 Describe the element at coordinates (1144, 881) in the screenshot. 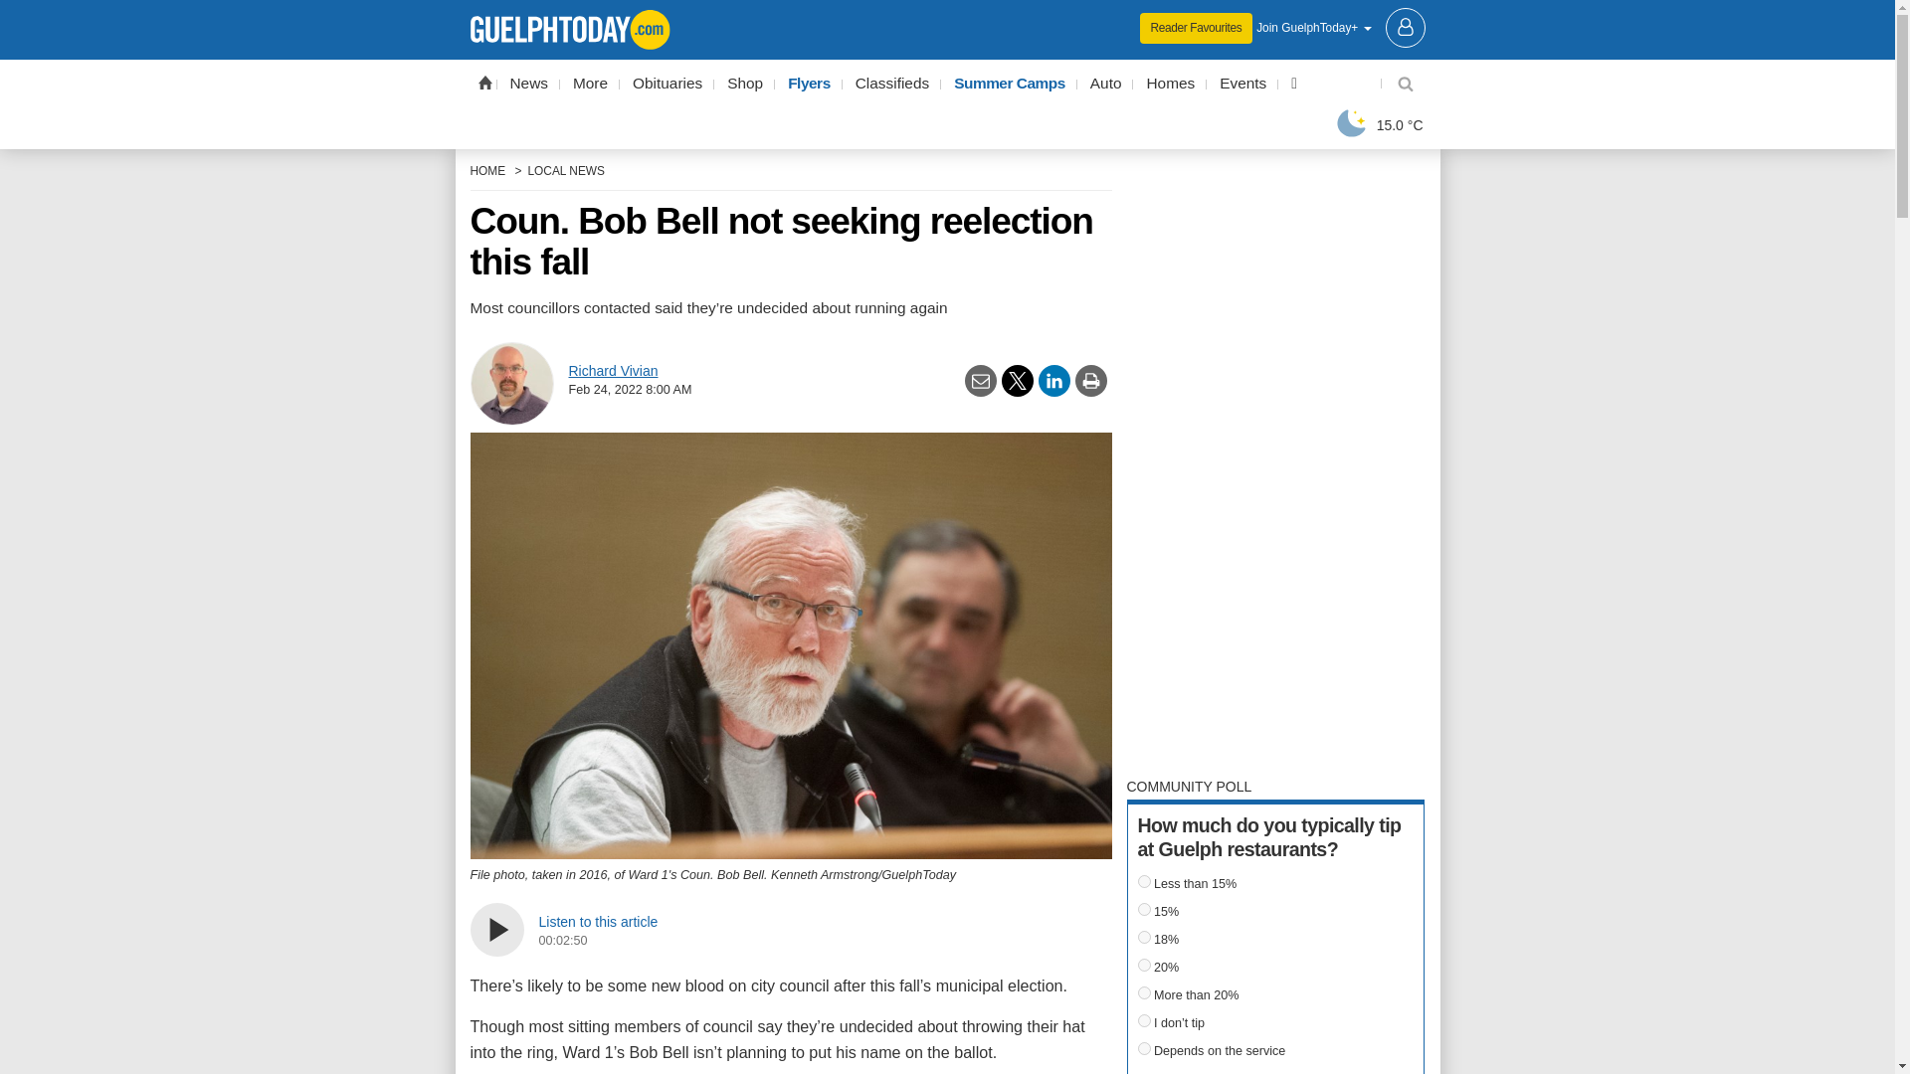

I see `122722` at that location.